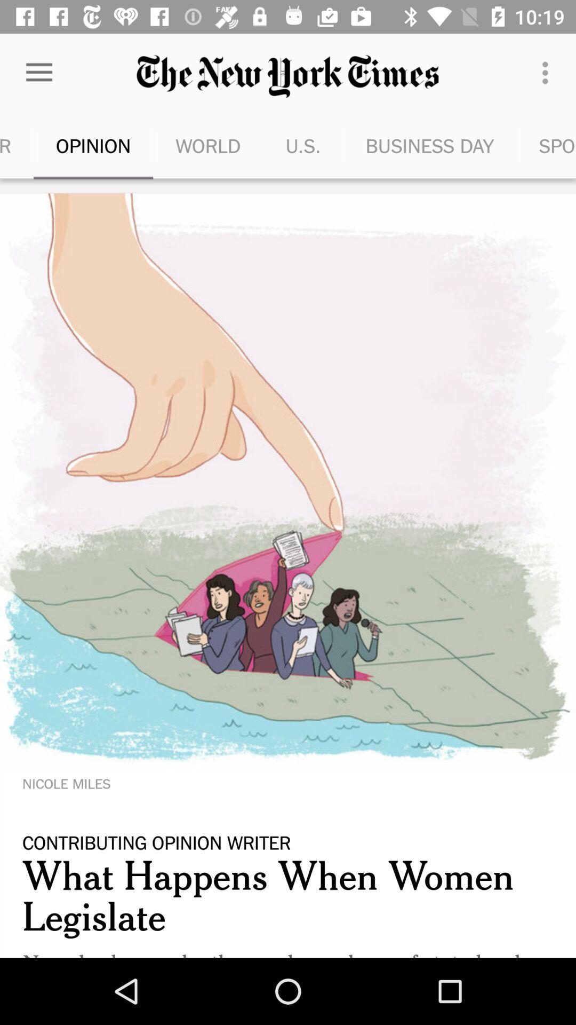  Describe the element at coordinates (548, 73) in the screenshot. I see `select item above the business day icon` at that location.